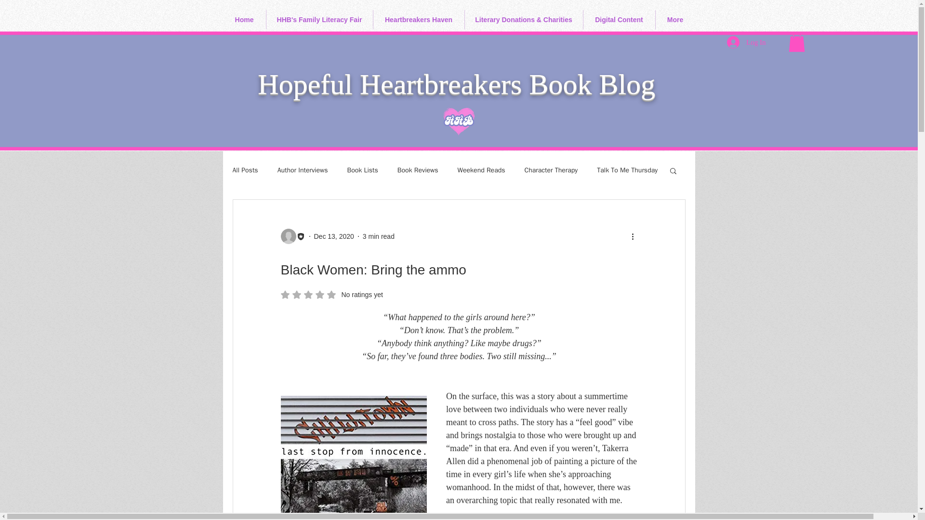 The image size is (925, 520). What do you see at coordinates (303, 170) in the screenshot?
I see `Dec 13, 2020` at bounding box center [303, 170].